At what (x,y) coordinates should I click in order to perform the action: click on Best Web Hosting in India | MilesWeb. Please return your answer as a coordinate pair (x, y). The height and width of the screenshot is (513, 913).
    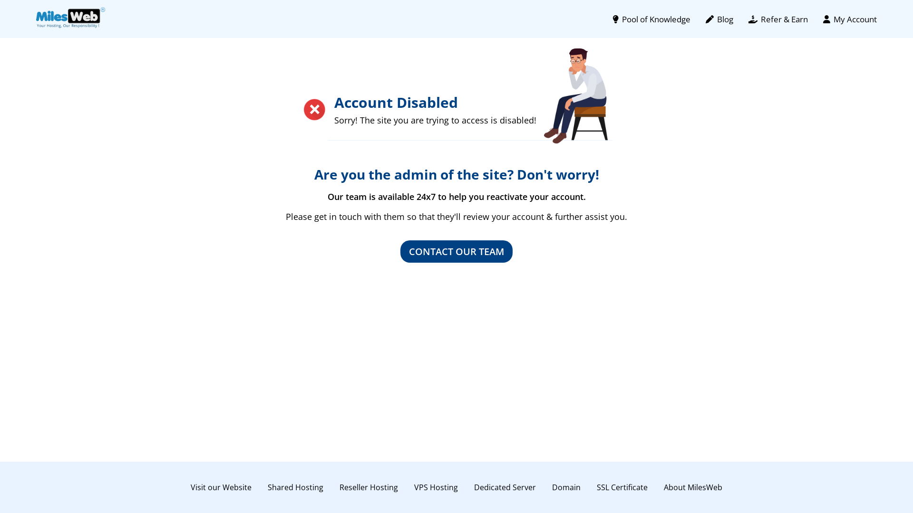
    Looking at the image, I should click on (70, 18).